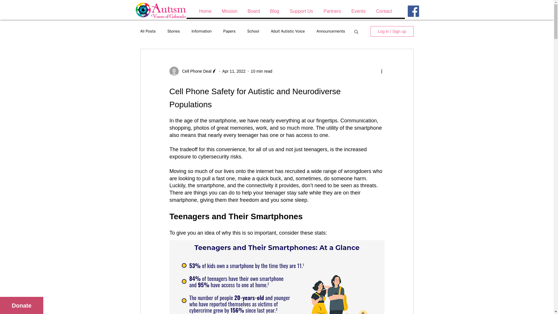 The image size is (558, 314). I want to click on Apr 11, 2022, so click(234, 71).